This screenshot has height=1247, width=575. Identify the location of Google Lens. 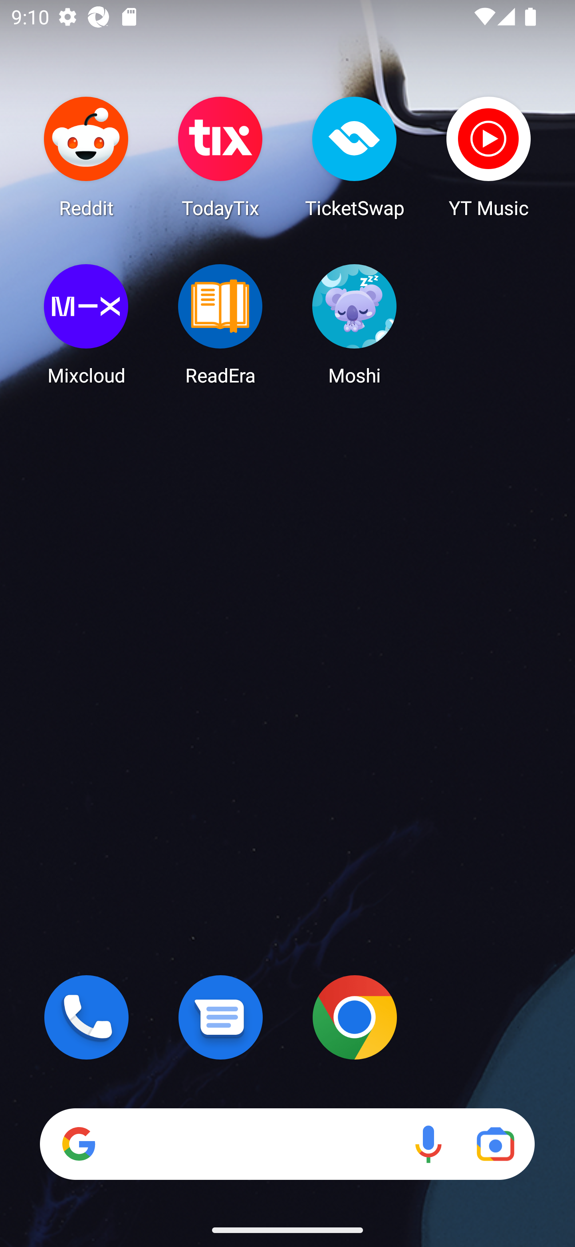
(495, 1144).